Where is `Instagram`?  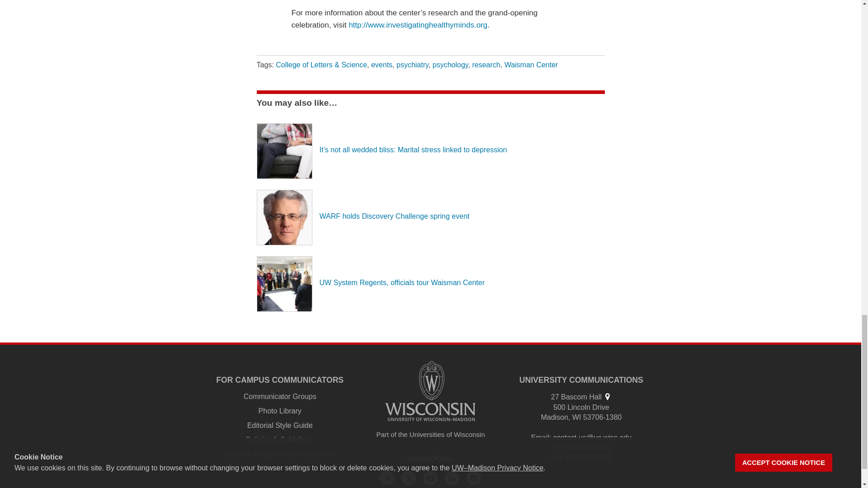 Instagram is located at coordinates (474, 478).